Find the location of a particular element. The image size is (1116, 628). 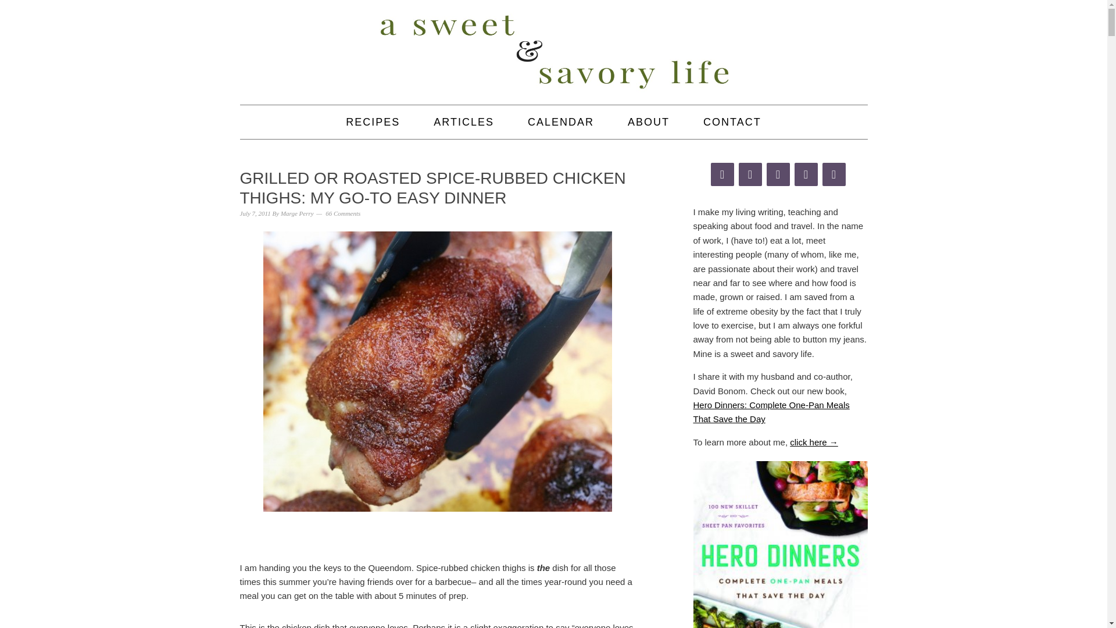

RECIPES is located at coordinates (373, 122).